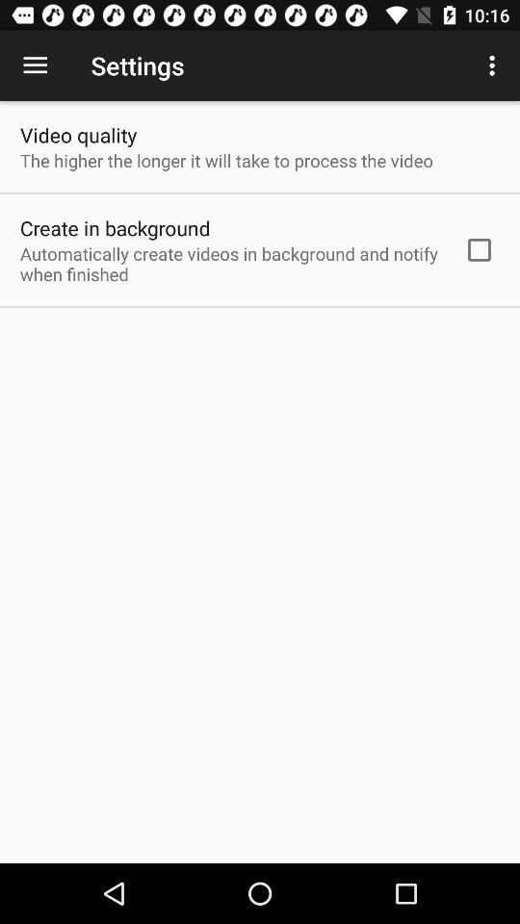  What do you see at coordinates (229, 264) in the screenshot?
I see `open icon below create in background` at bounding box center [229, 264].